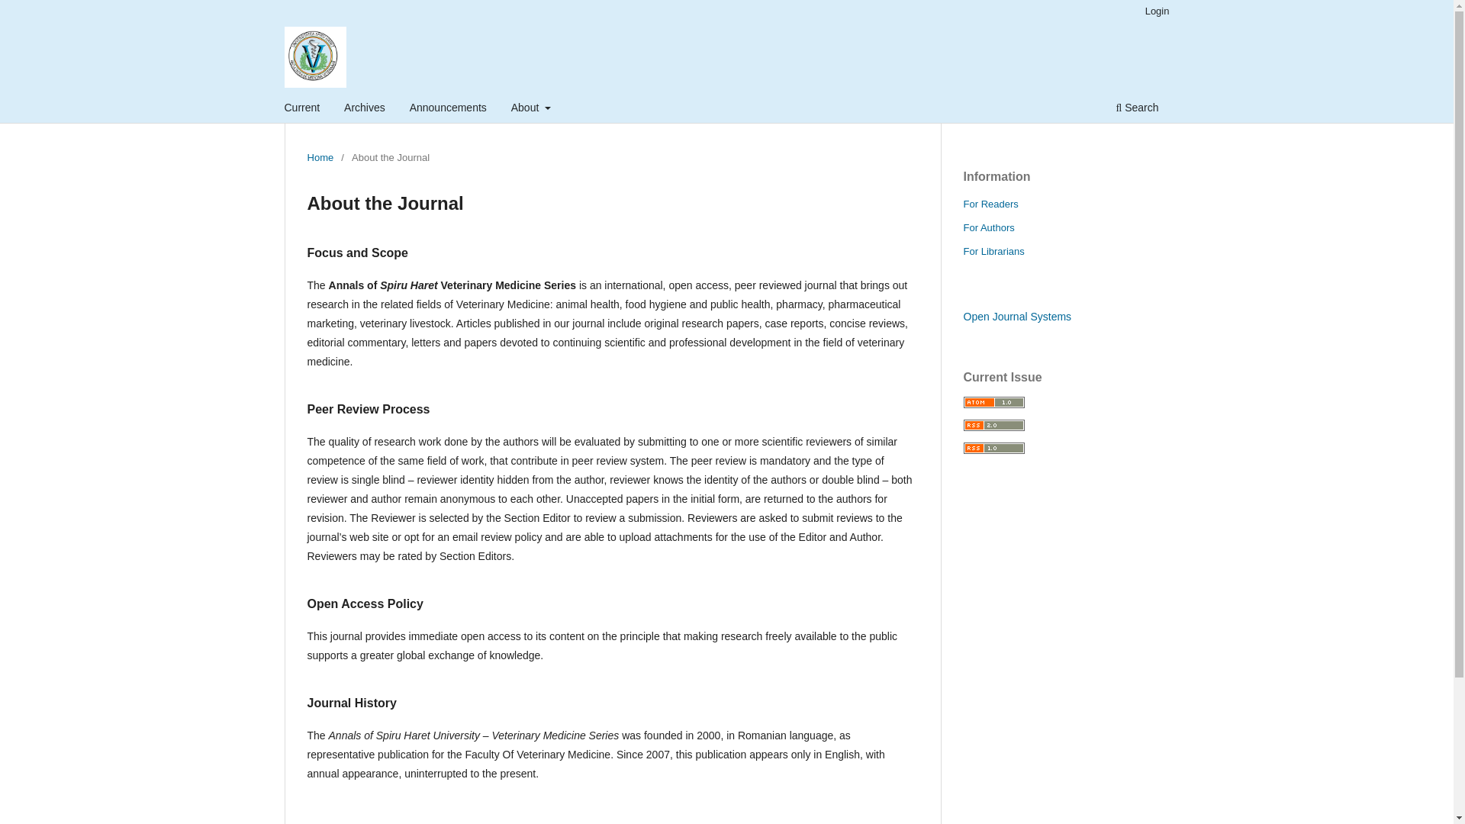  I want to click on About, so click(531, 109).